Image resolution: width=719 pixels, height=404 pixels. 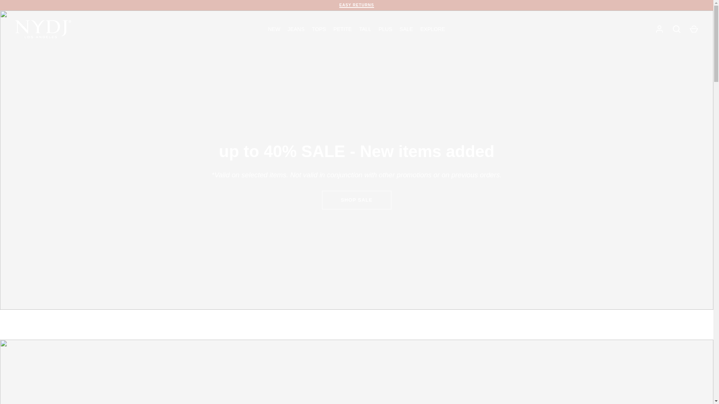 I want to click on NEW, so click(x=274, y=29).